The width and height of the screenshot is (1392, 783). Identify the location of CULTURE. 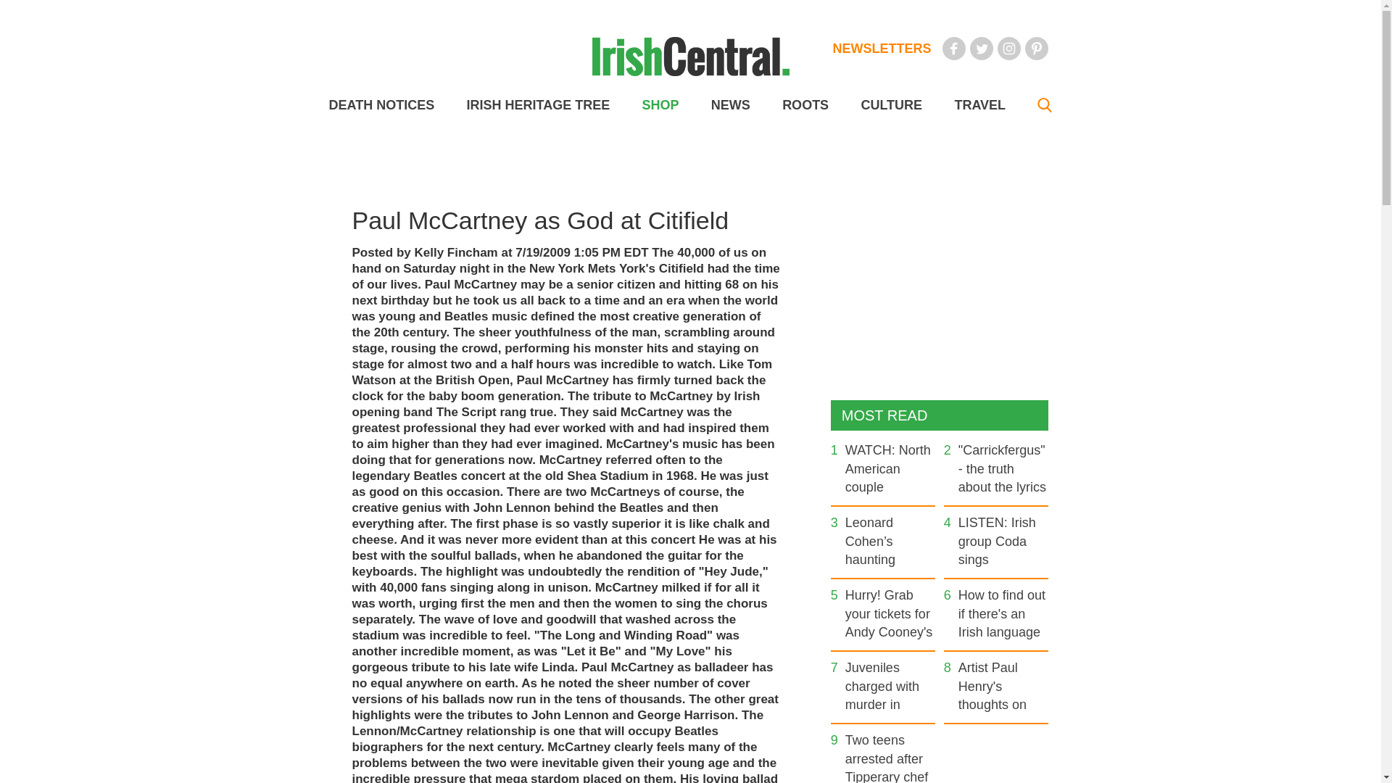
(890, 105).